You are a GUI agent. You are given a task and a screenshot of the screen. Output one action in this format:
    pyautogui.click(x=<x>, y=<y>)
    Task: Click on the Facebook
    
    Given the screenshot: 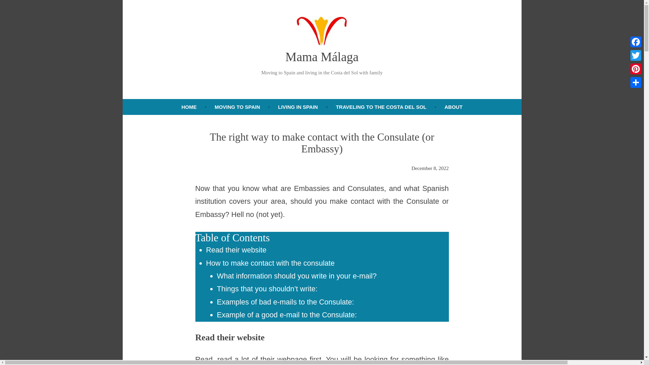 What is the action you would take?
    pyautogui.click(x=635, y=42)
    